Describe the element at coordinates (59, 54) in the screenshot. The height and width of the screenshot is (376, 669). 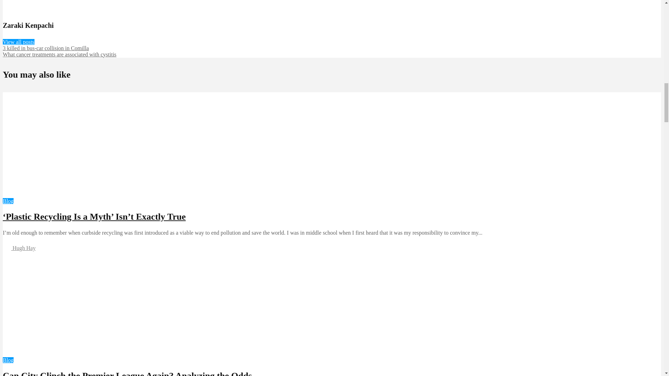
I see `What cancer treatments are associated with cystitis` at that location.